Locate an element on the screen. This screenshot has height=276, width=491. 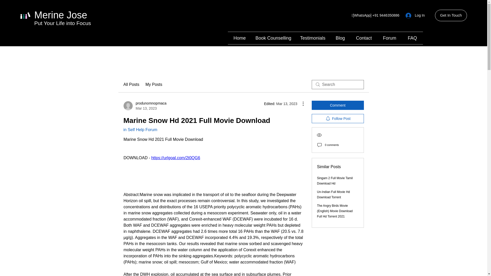
Merine Jose is located at coordinates (61, 15).